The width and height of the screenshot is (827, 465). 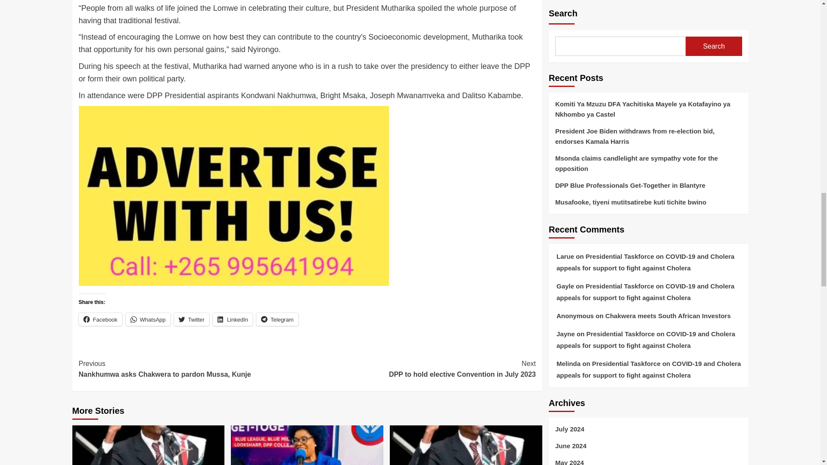 I want to click on Click to share on LinkedIn, so click(x=233, y=319).